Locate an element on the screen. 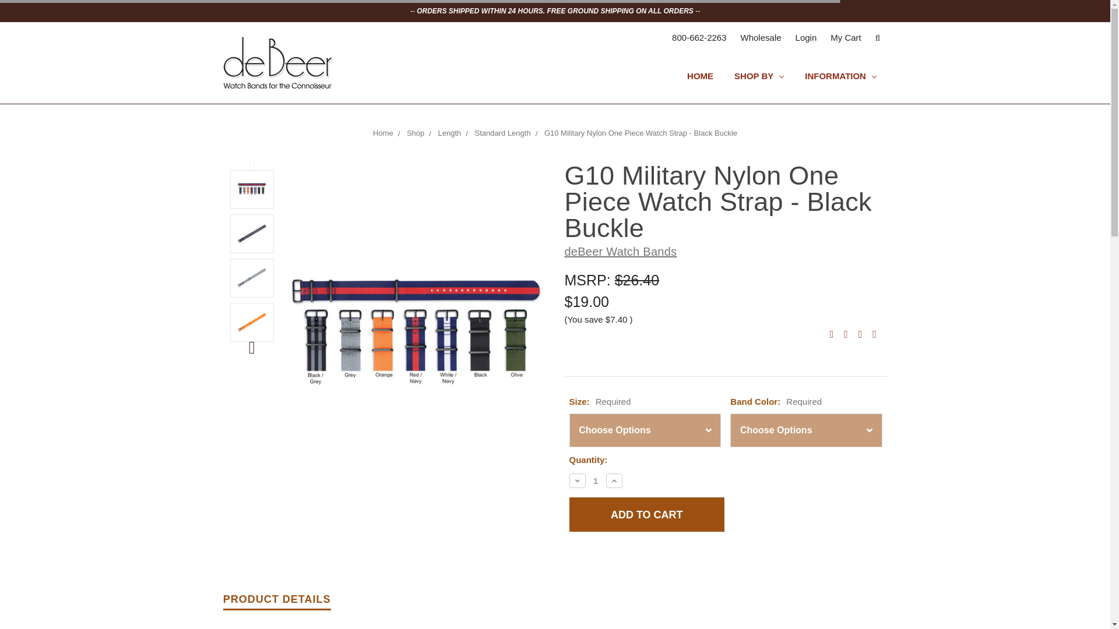 The image size is (1119, 629). 1 is located at coordinates (595, 480).